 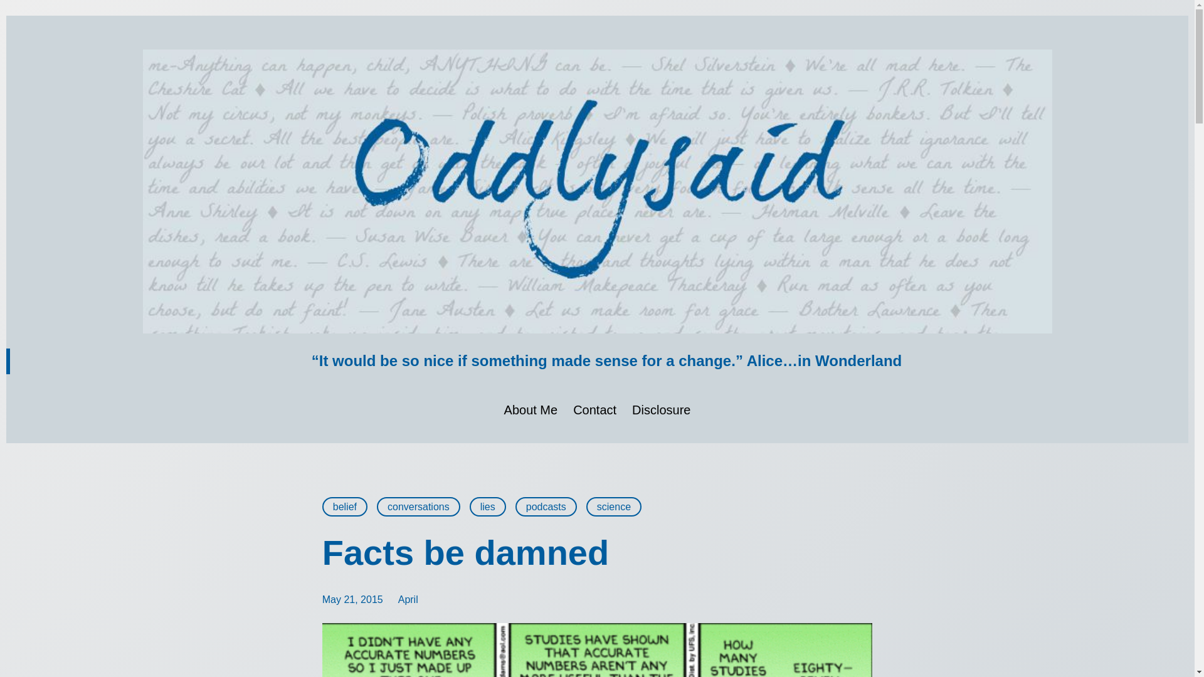 What do you see at coordinates (594, 410) in the screenshot?
I see `Contact` at bounding box center [594, 410].